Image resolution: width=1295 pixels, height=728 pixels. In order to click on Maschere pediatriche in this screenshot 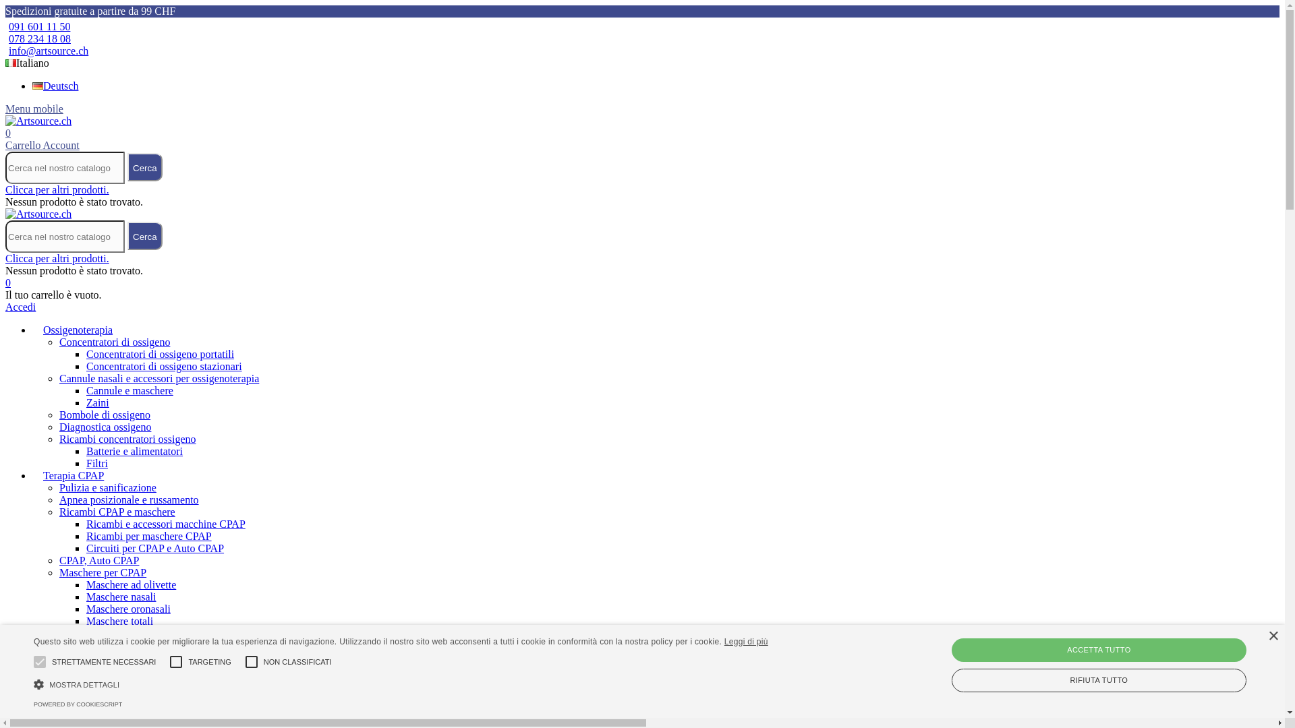, I will do `click(132, 634)`.